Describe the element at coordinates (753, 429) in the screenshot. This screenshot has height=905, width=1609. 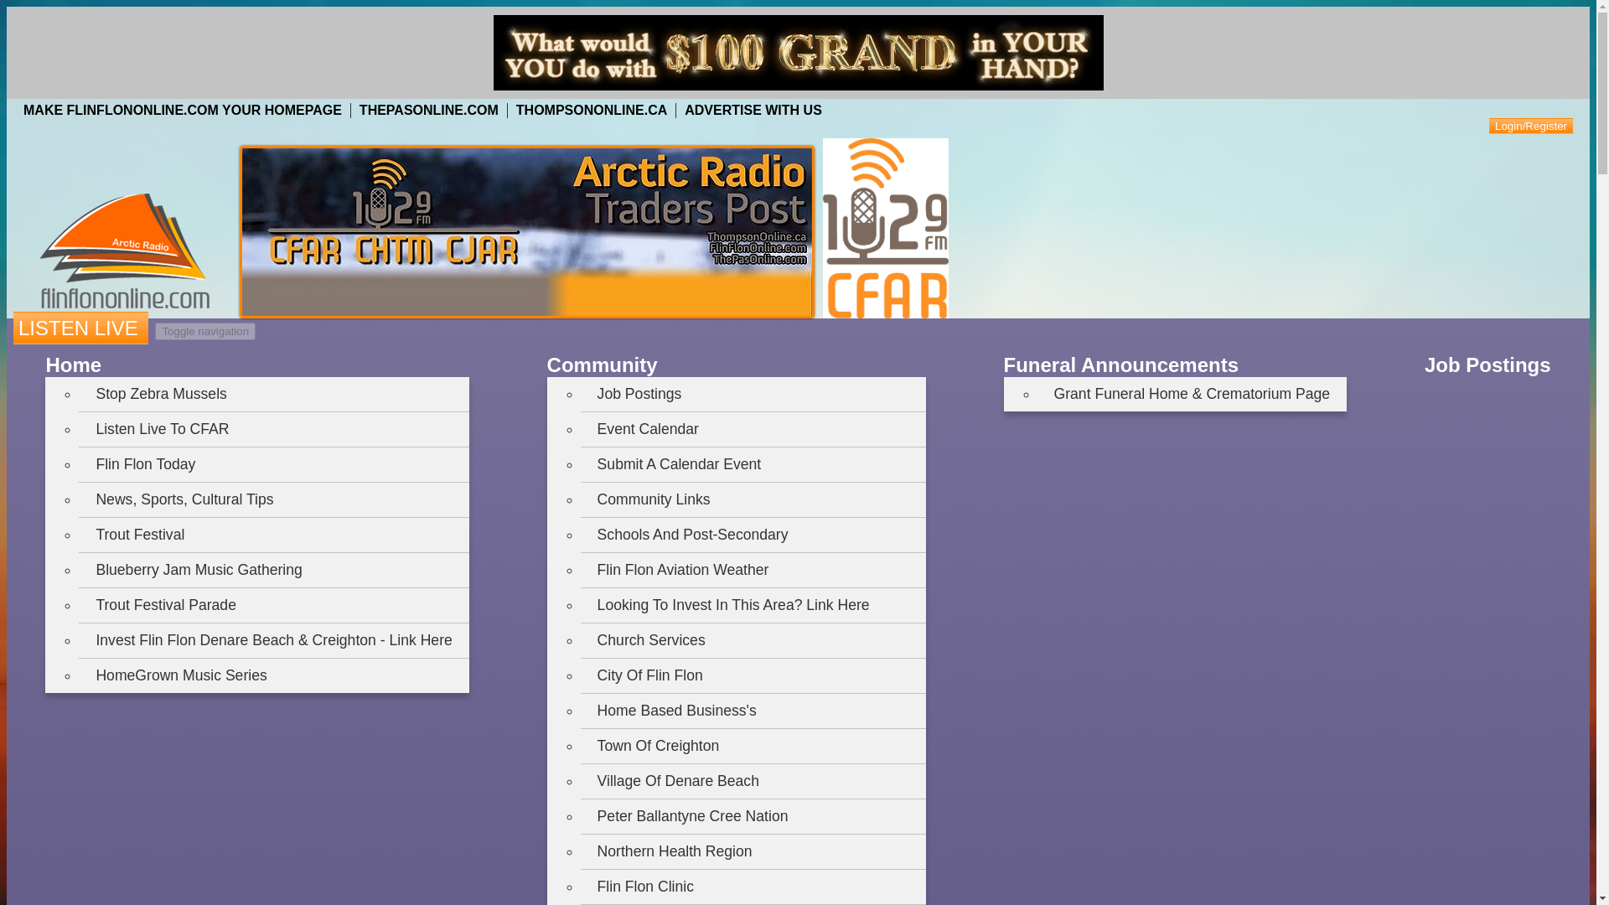
I see `Event Calendar` at that location.